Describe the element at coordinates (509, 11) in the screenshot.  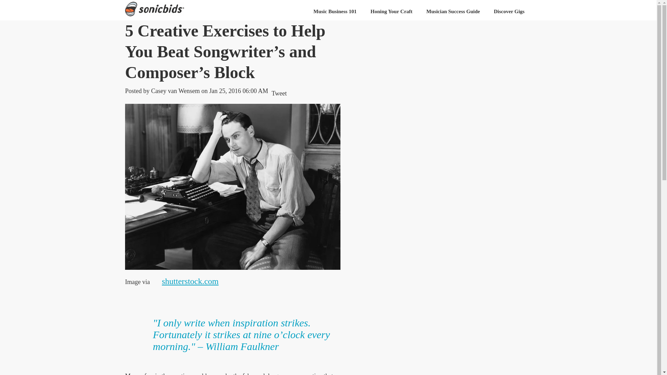
I see `Discover Gigs` at that location.